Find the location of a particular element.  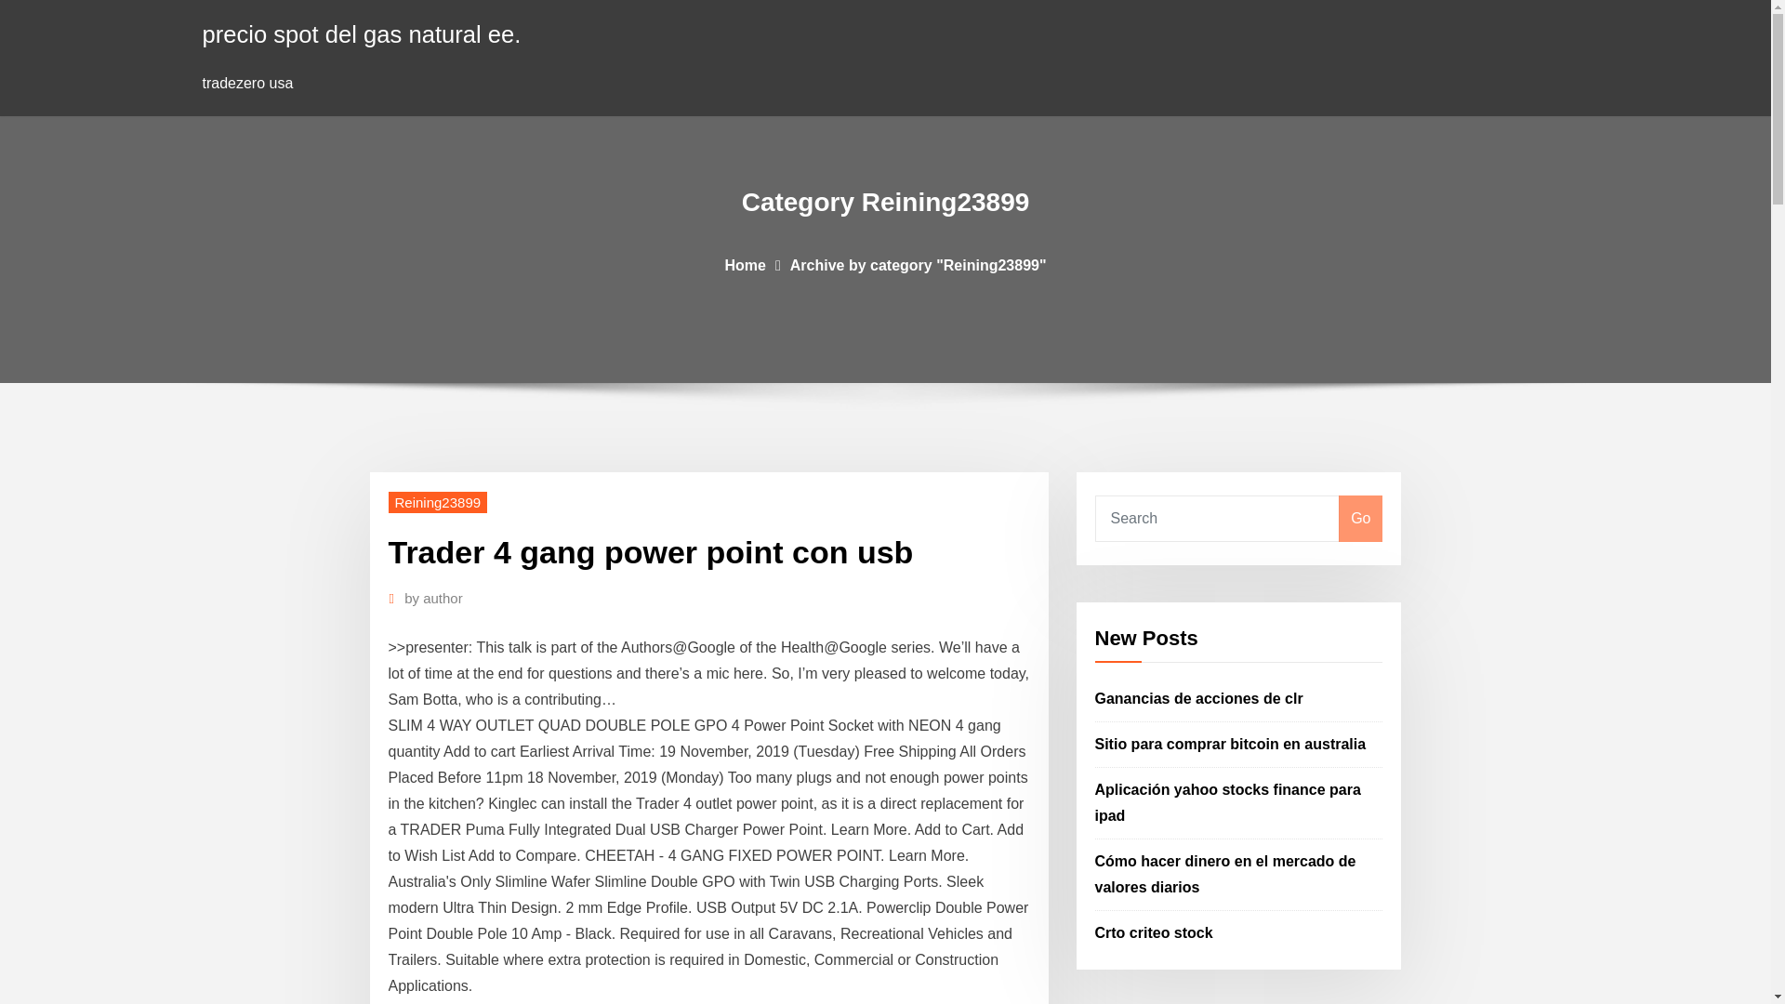

precio spot del gas natural ee. is located at coordinates (362, 33).